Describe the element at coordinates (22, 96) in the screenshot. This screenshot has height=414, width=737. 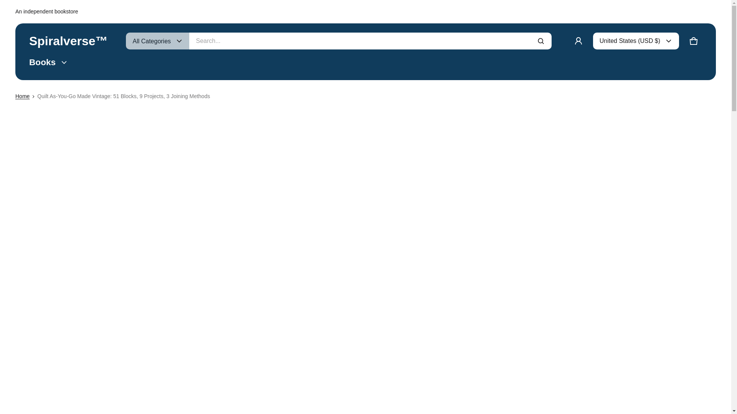
I see `Home` at that location.